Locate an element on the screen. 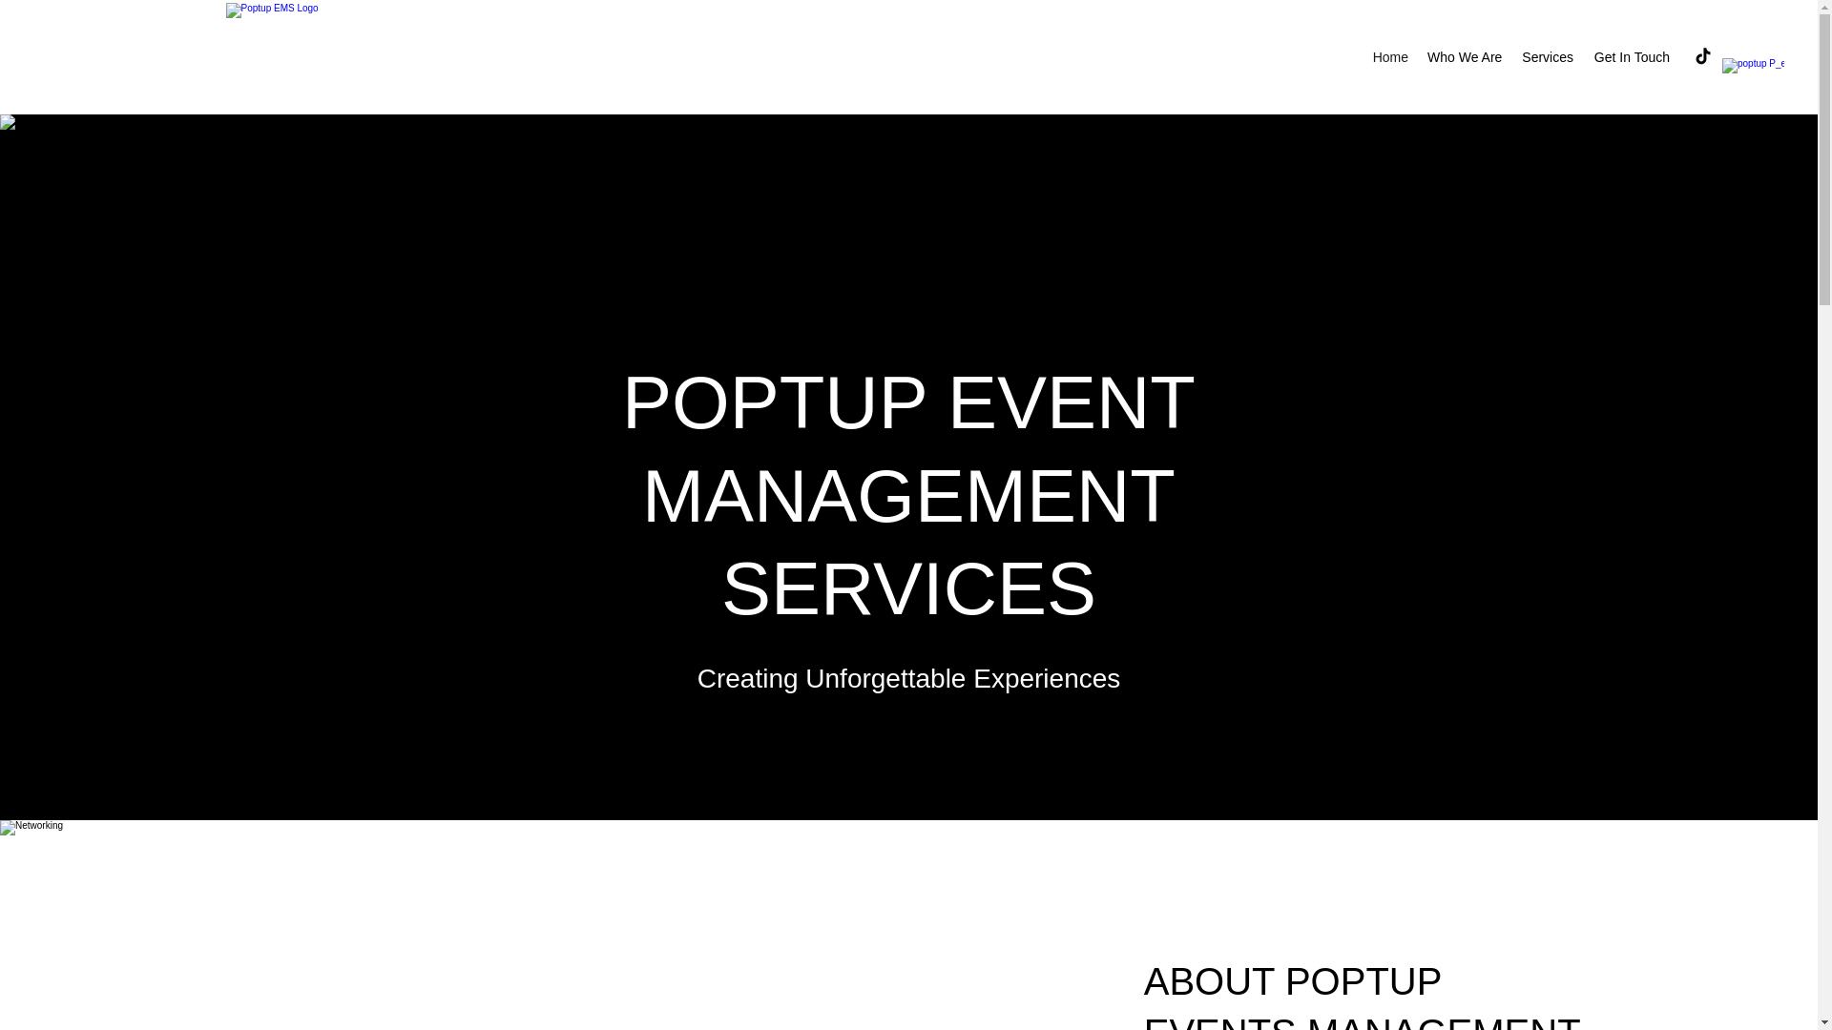  Services is located at coordinates (1547, 57).